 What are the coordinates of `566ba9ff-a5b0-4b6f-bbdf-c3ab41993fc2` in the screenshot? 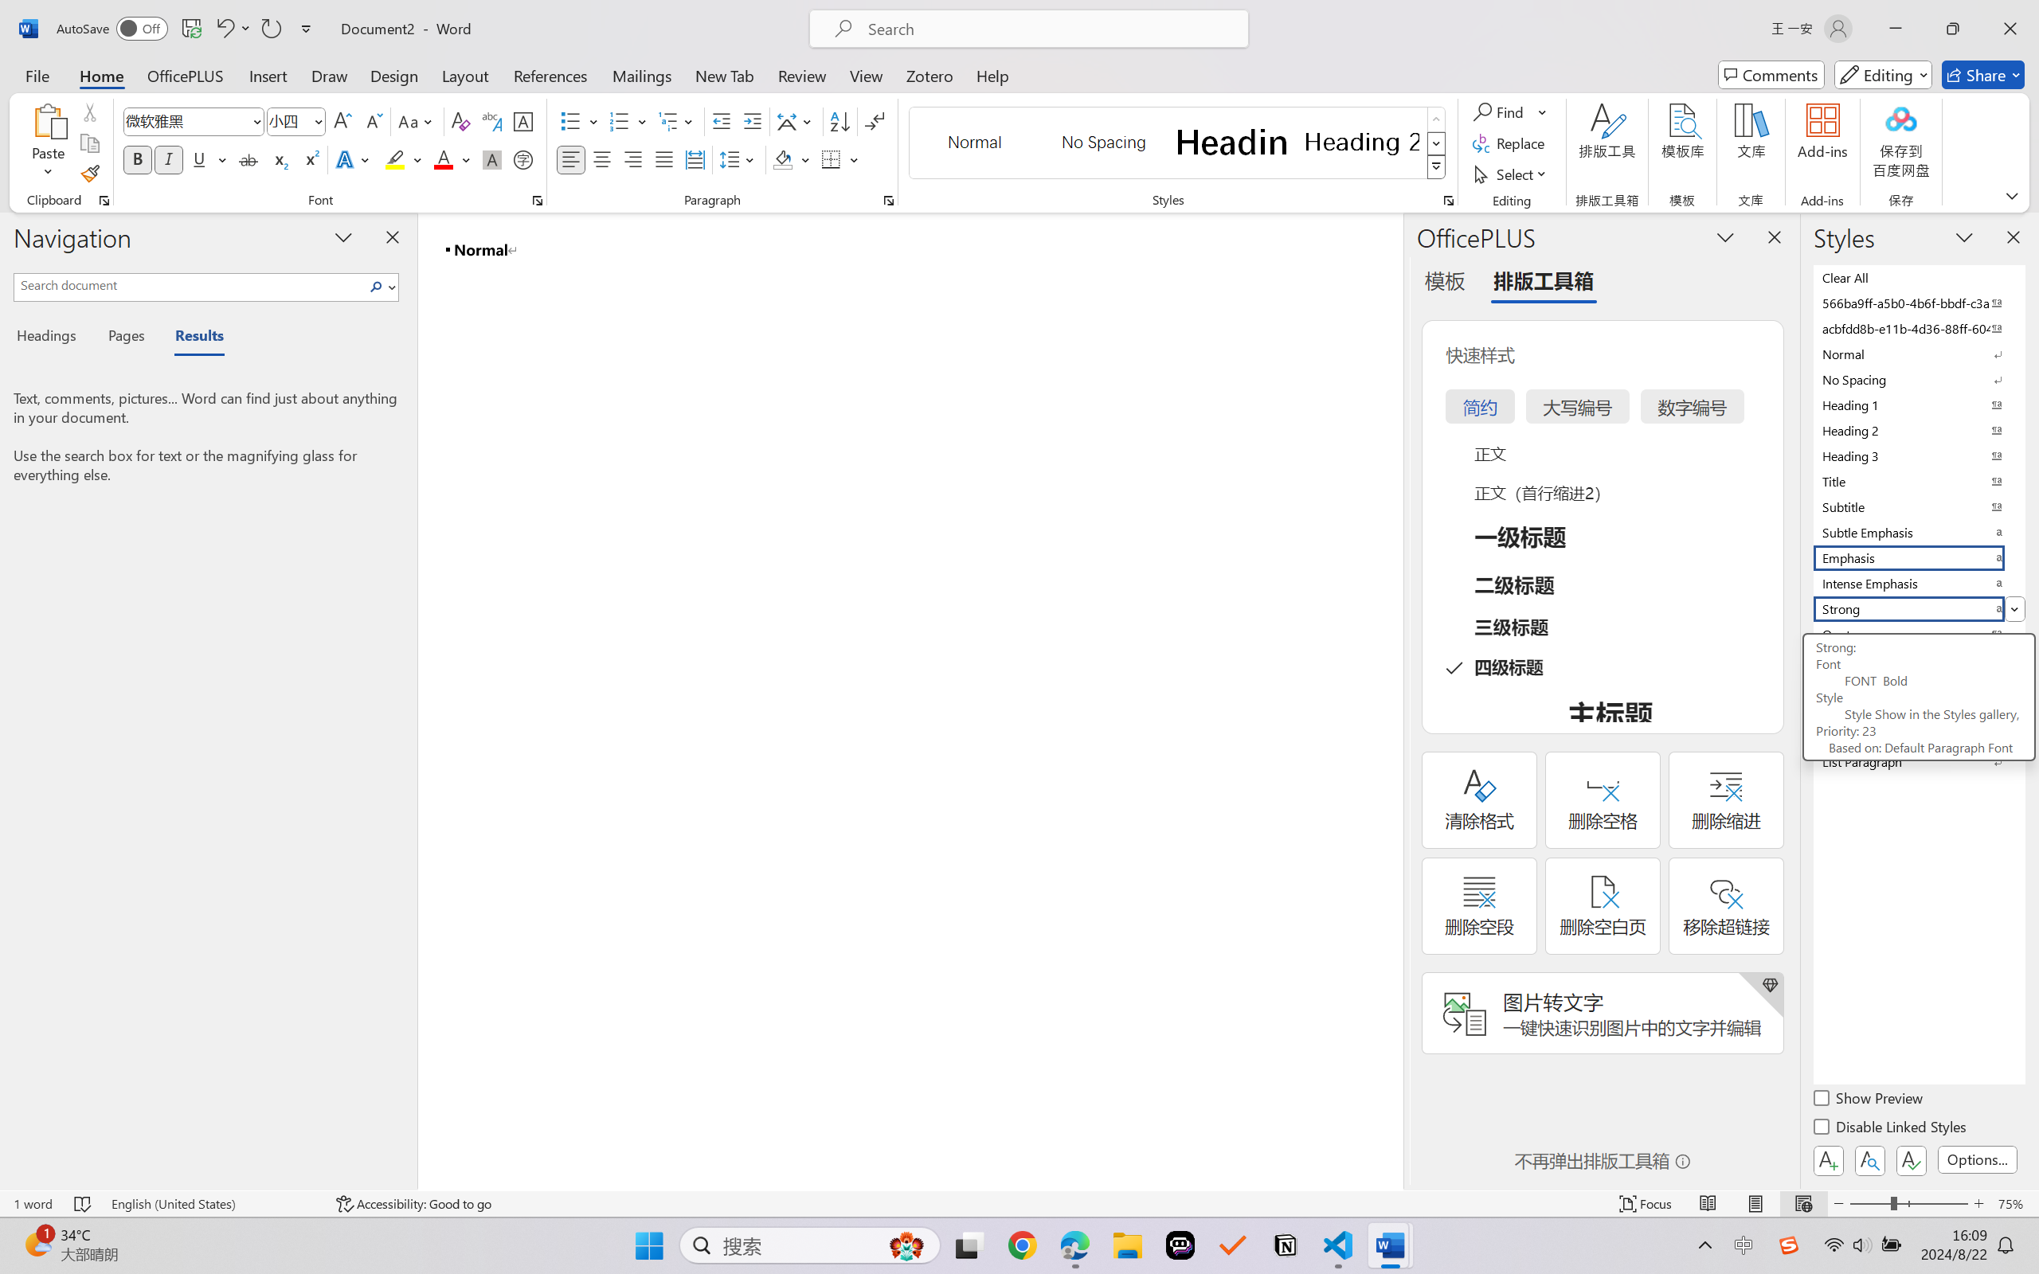 It's located at (1918, 303).